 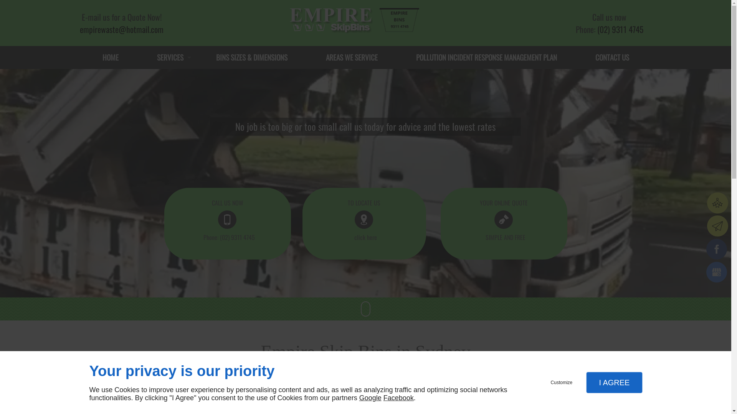 I want to click on POLLUTION INCIDENT RESPONSE MANAGEMENT PLAN, so click(x=487, y=58).